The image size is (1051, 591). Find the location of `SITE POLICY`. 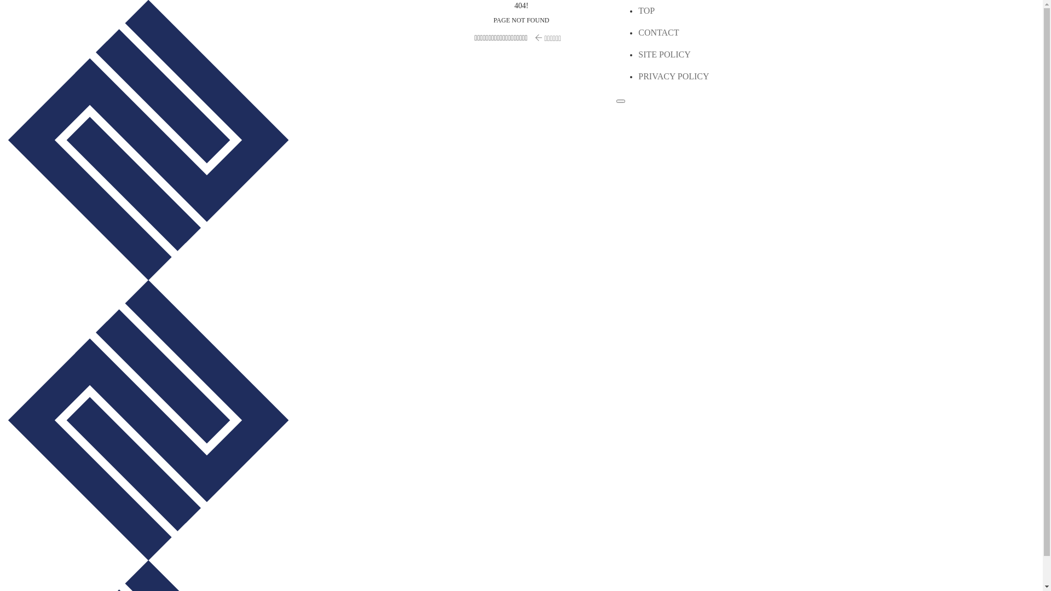

SITE POLICY is located at coordinates (665, 55).